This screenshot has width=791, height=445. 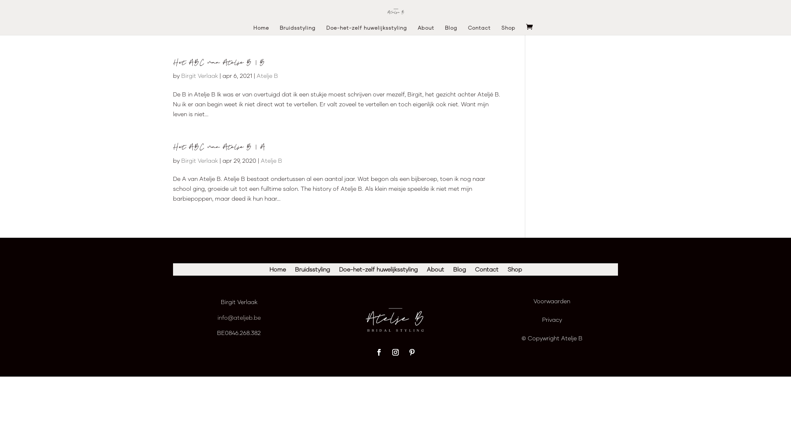 I want to click on Birgit Verlaak, so click(x=199, y=76).